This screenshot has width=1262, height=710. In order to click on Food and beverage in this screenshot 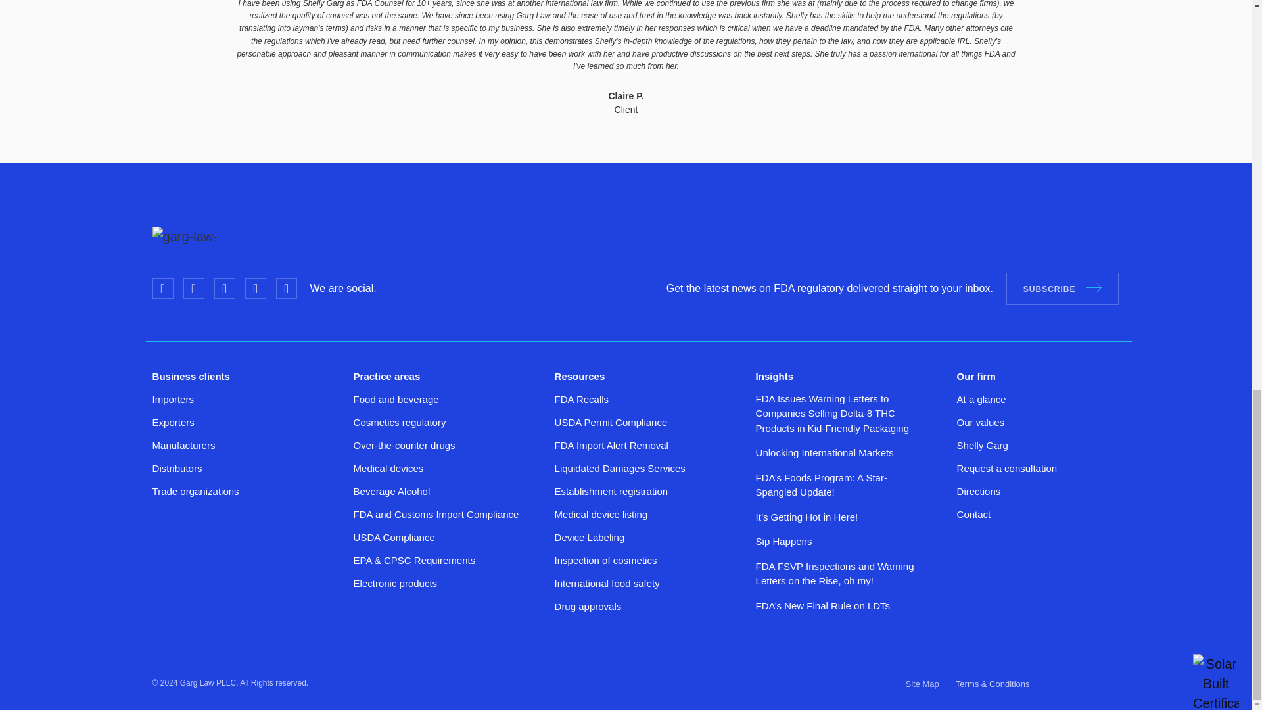, I will do `click(396, 398)`.